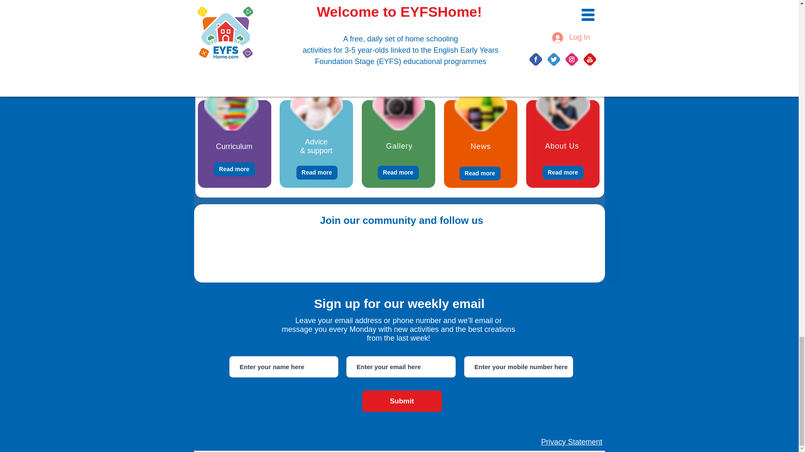  Describe the element at coordinates (234, 169) in the screenshot. I see `Read more` at that location.